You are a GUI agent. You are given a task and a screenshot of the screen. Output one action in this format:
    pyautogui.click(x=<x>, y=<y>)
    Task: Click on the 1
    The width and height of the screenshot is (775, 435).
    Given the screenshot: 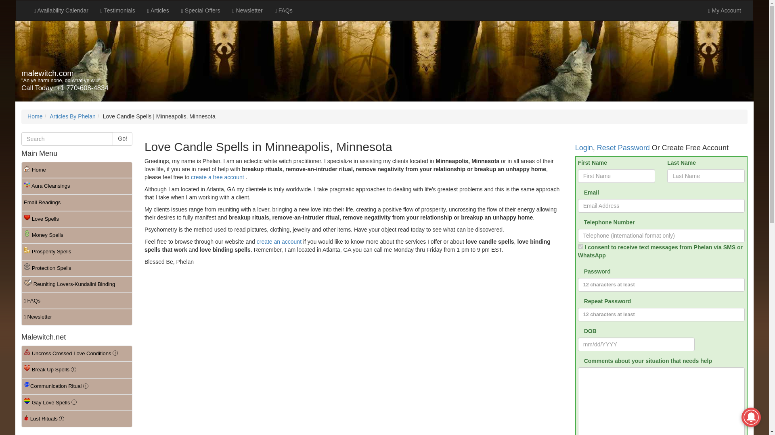 What is the action you would take?
    pyautogui.click(x=580, y=246)
    